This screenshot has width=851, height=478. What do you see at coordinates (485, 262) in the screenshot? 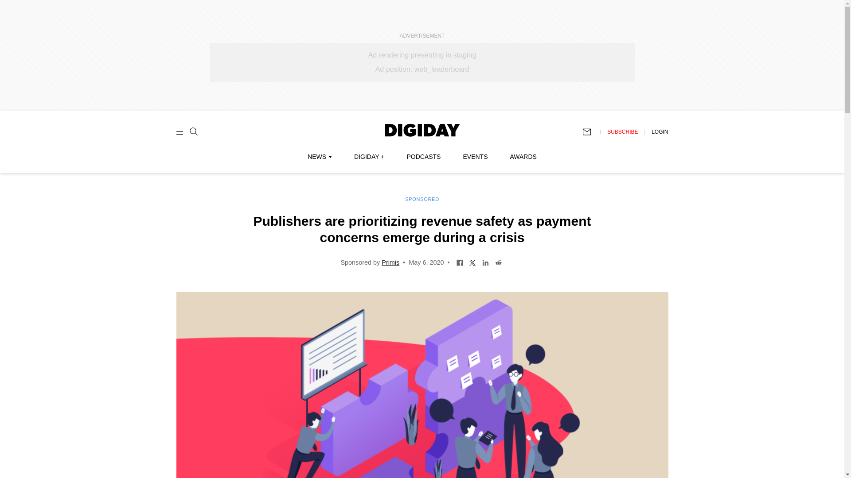
I see `Share on LinkedIn` at bounding box center [485, 262].